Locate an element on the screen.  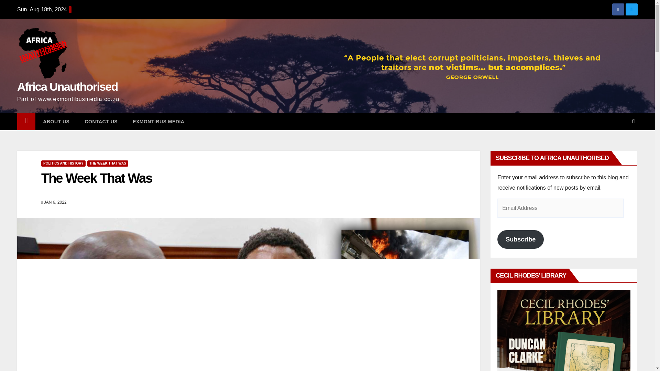
Subscribe is located at coordinates (520, 239).